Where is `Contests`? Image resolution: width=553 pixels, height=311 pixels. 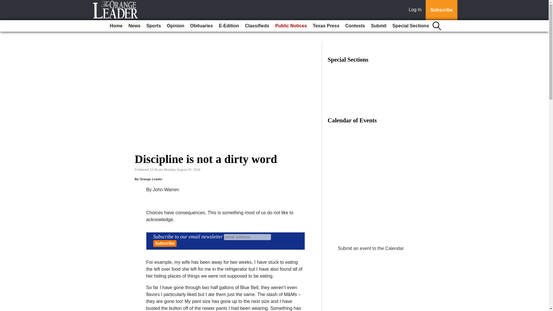
Contests is located at coordinates (355, 26).